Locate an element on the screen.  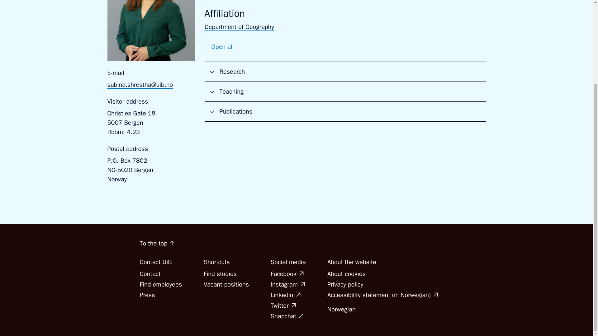
About cookies is located at coordinates (346, 274).